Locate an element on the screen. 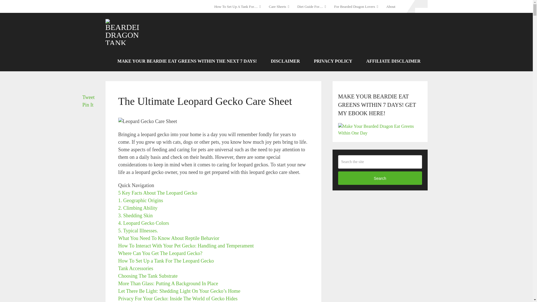  3. Shedding Skin is located at coordinates (135, 215).